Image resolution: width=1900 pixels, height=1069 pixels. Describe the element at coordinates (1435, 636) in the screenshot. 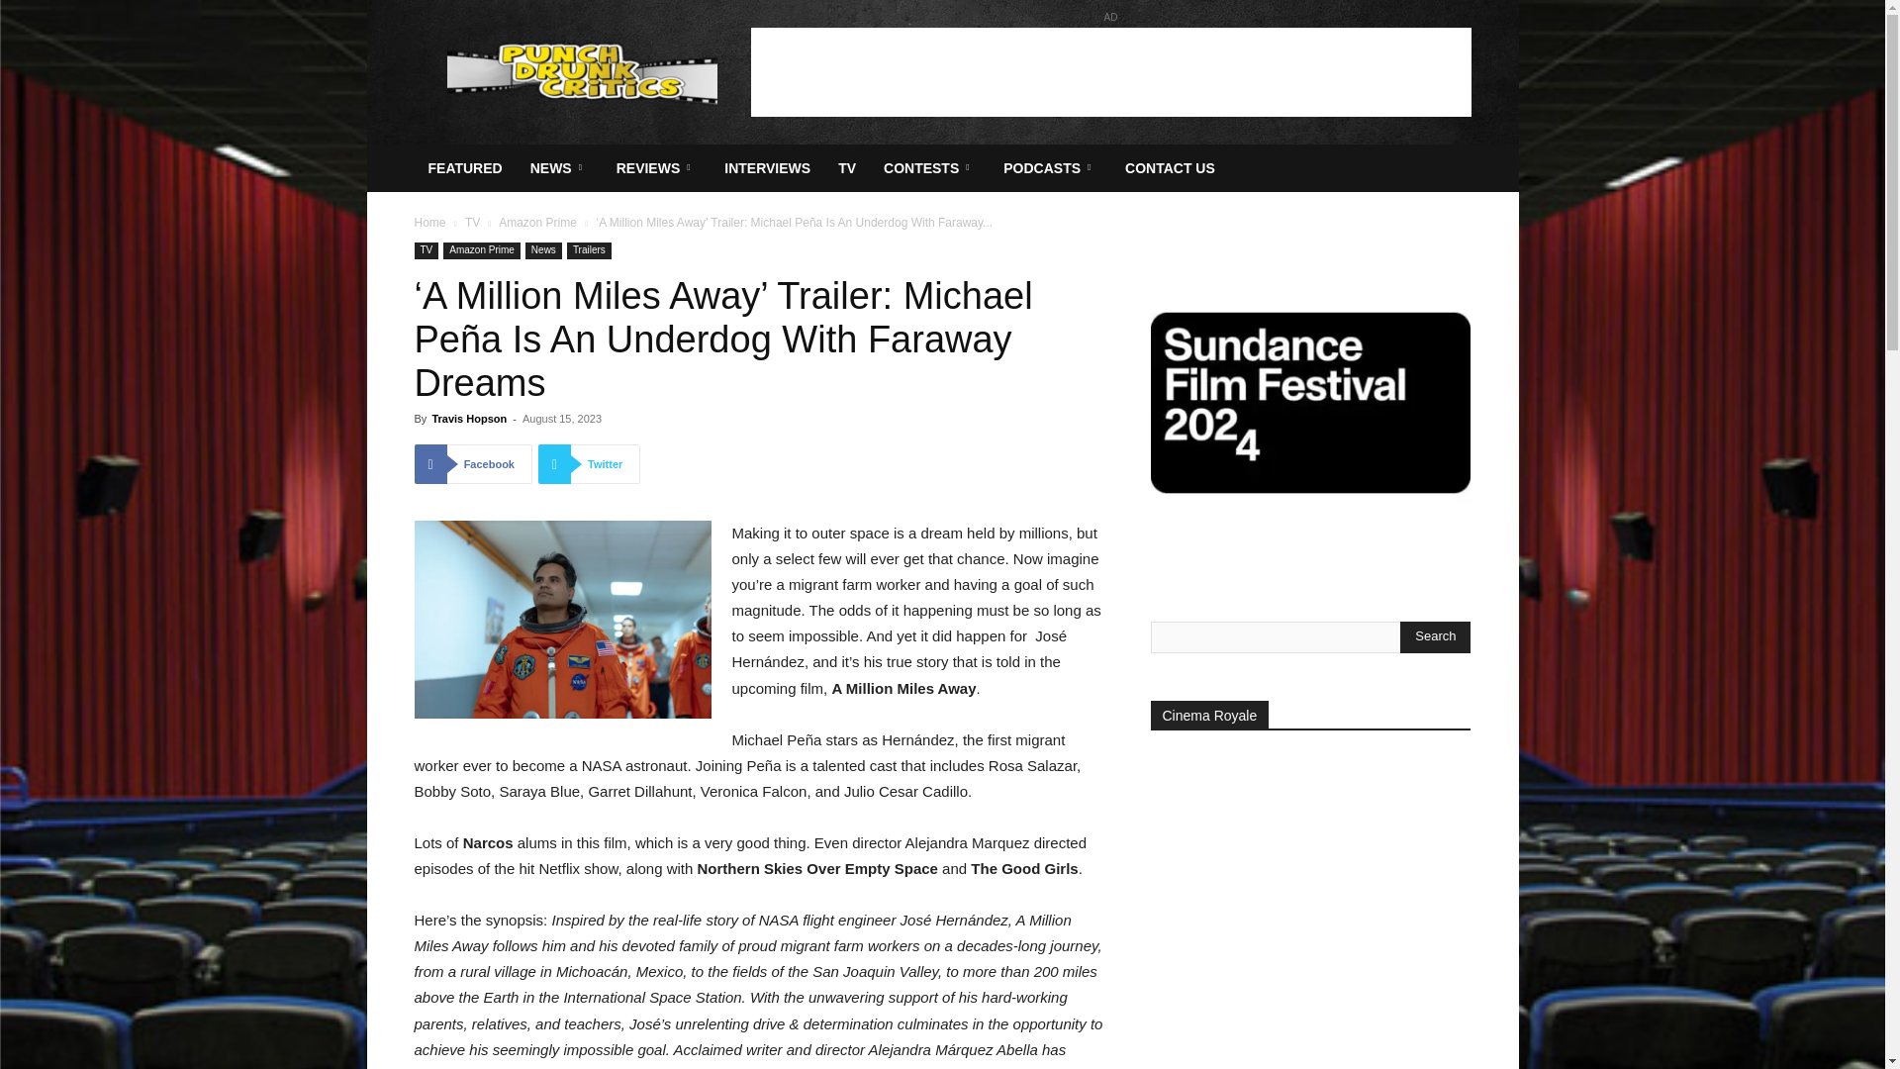

I see `Search` at that location.